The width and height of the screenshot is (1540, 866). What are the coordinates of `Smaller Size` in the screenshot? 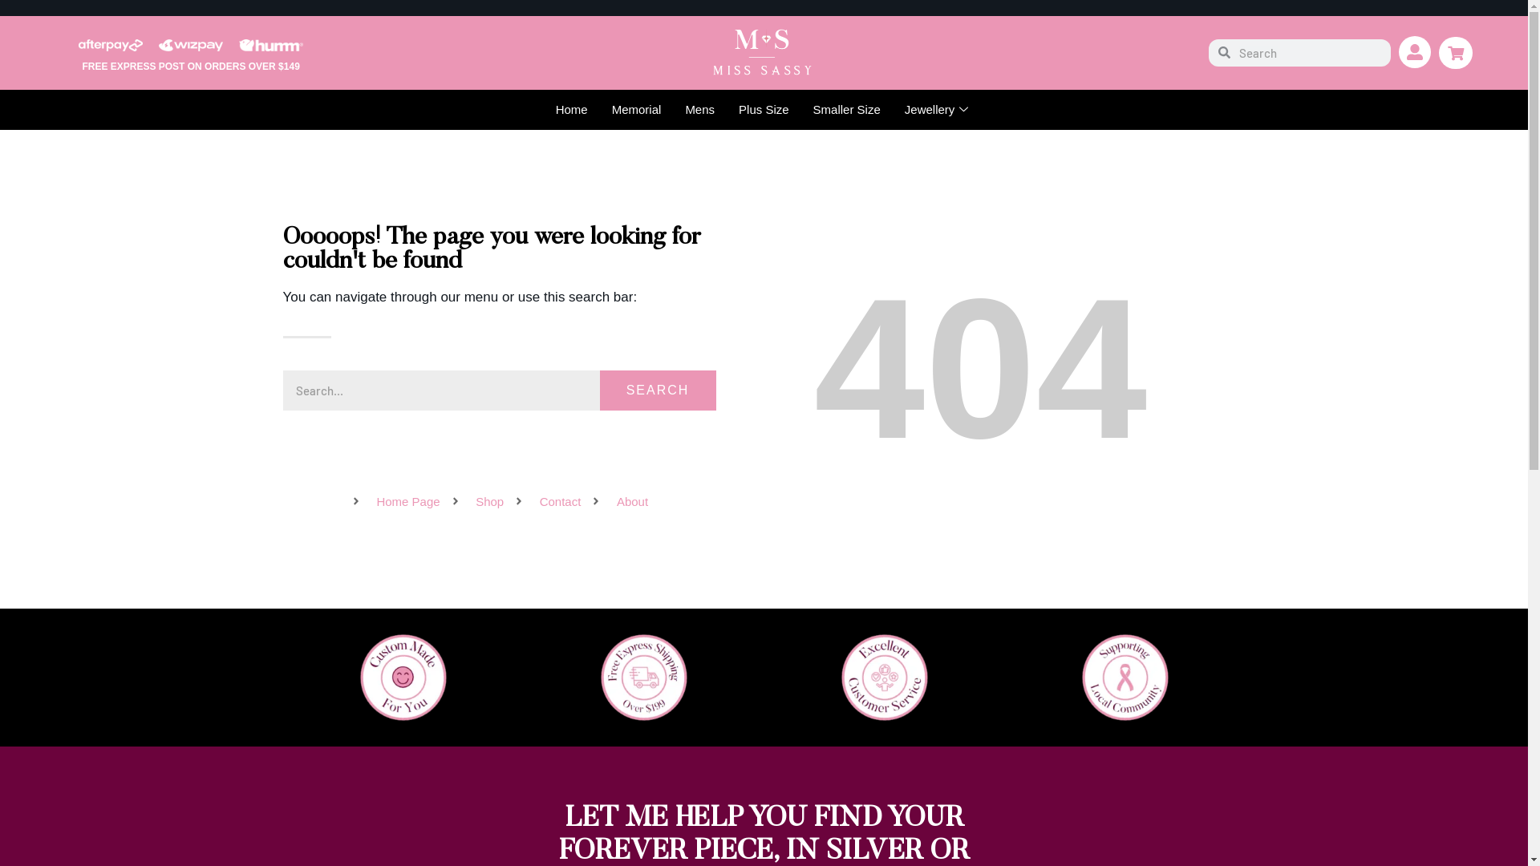 It's located at (847, 110).